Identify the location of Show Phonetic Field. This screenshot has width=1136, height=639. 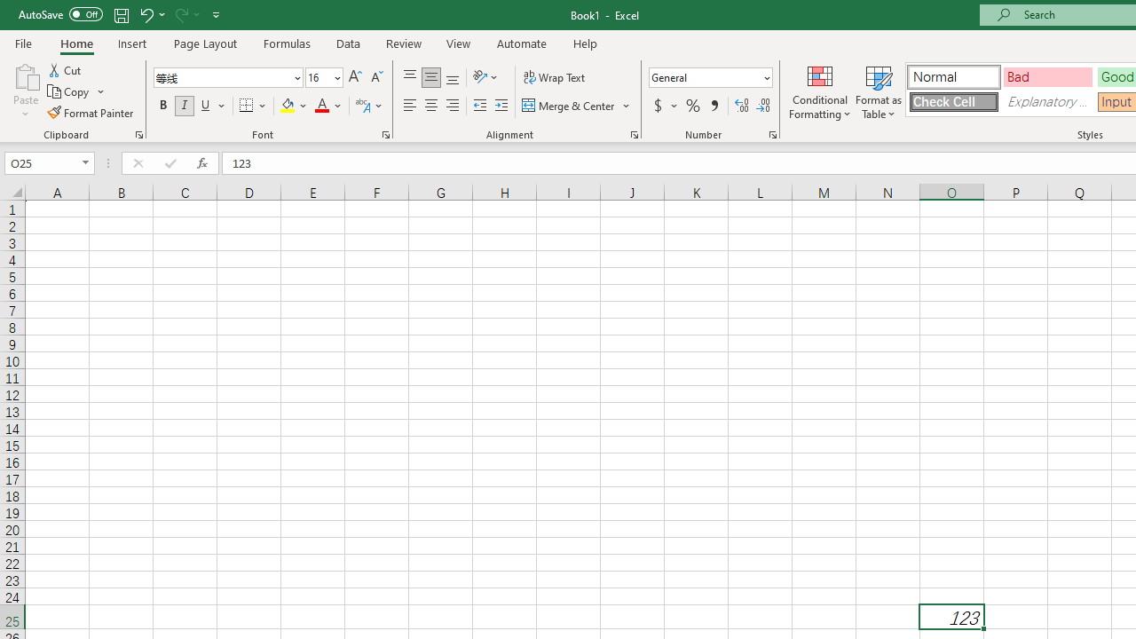
(362, 106).